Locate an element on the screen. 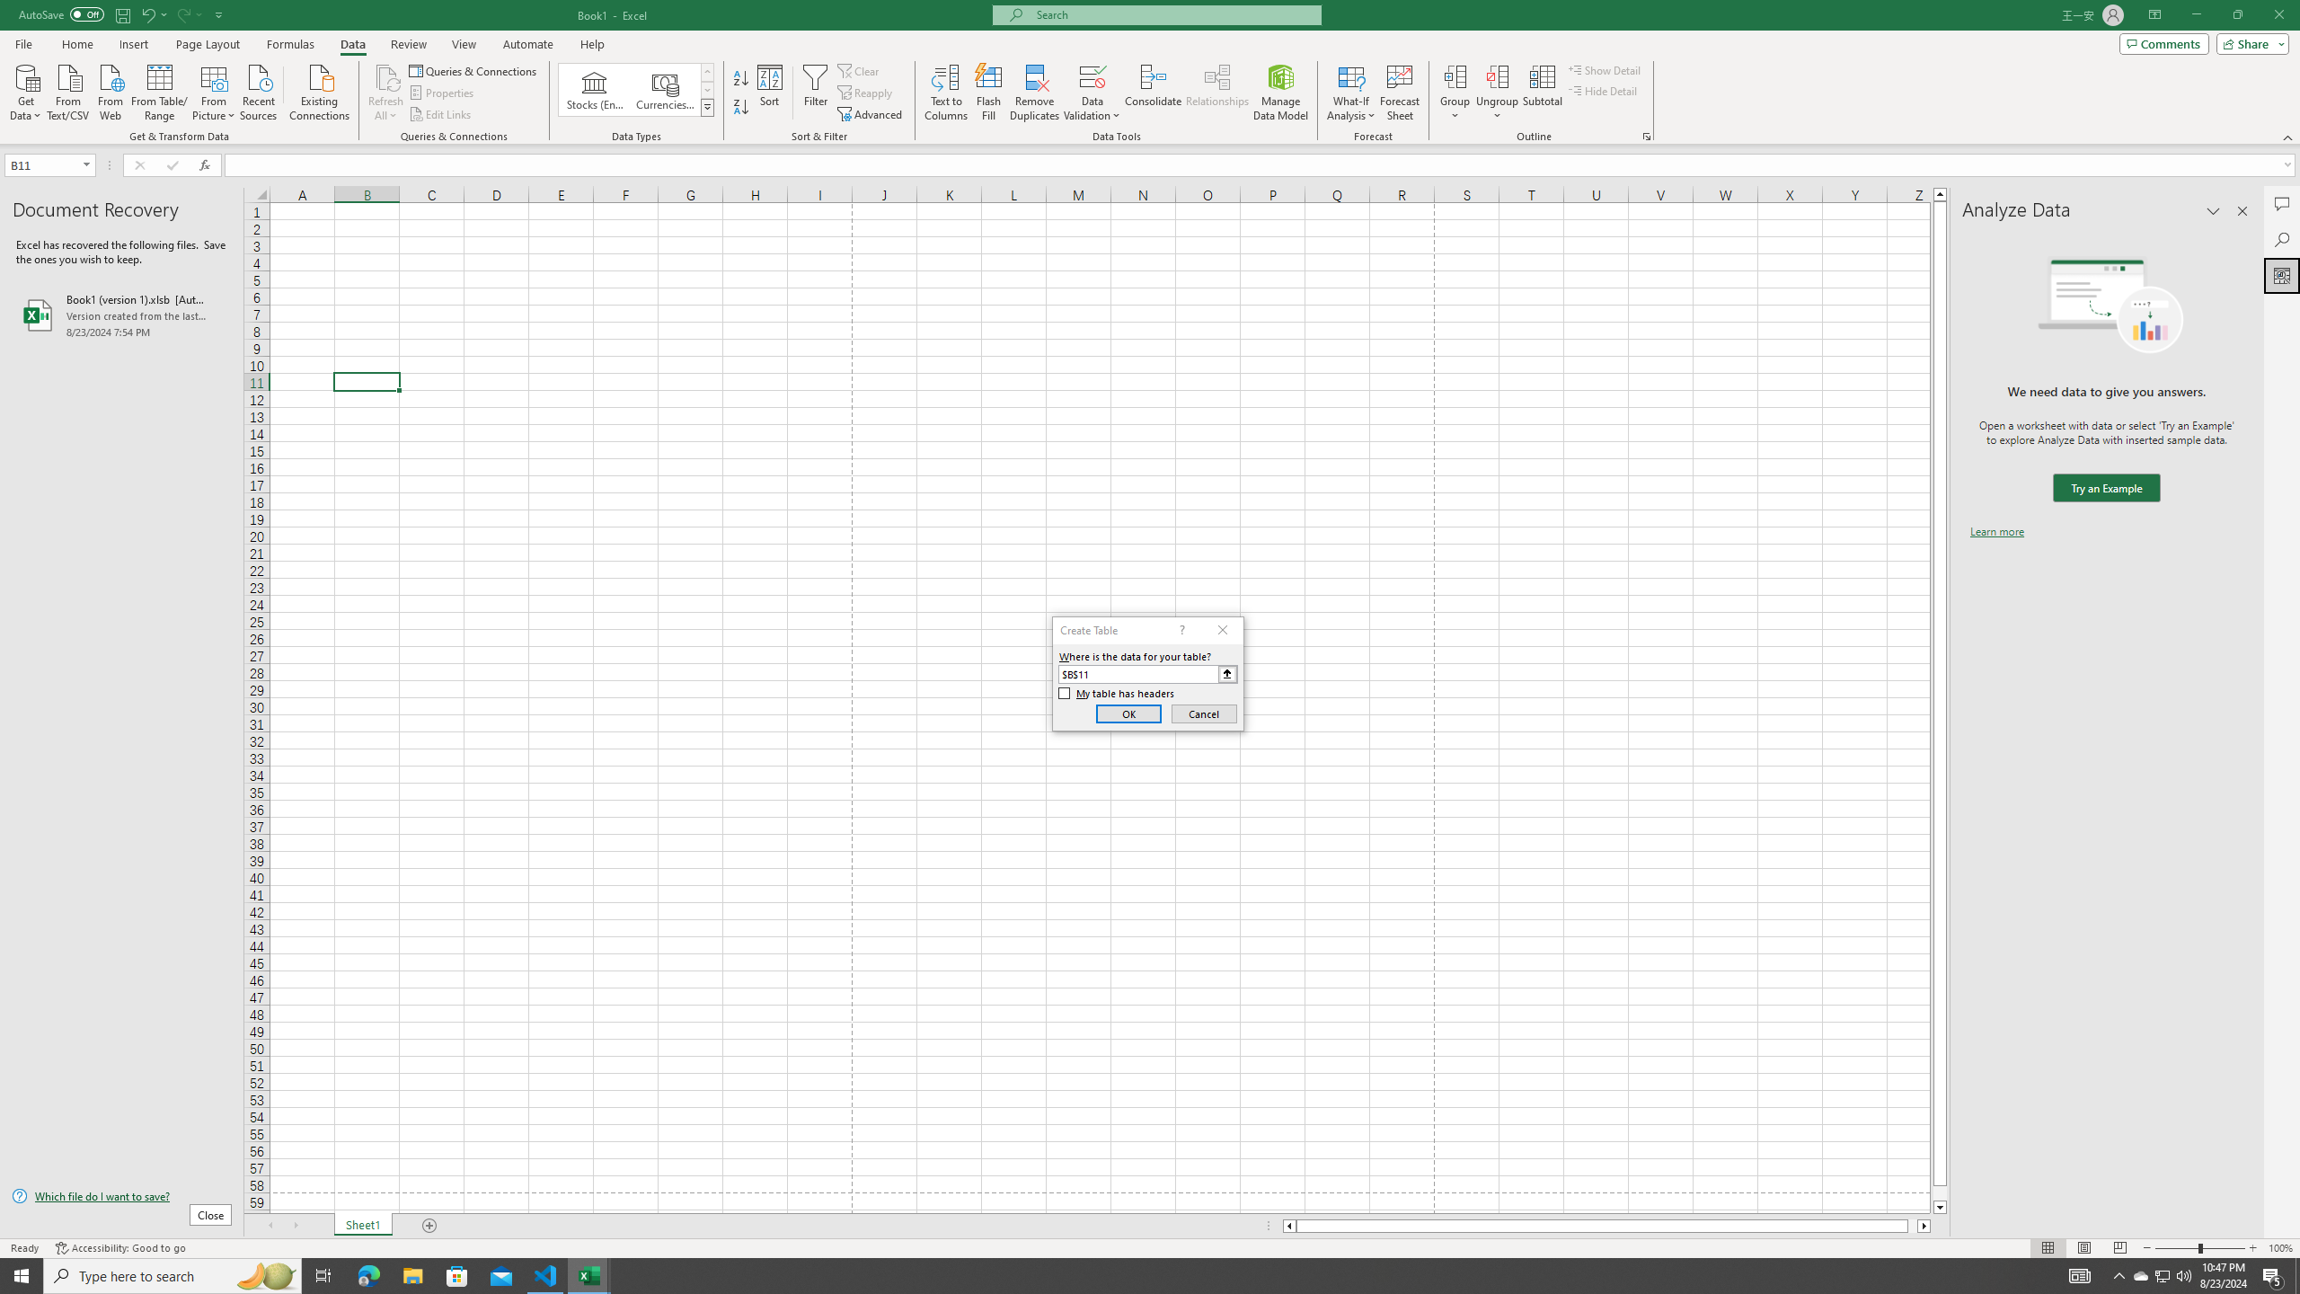 Image resolution: width=2300 pixels, height=1294 pixels. Page Layout is located at coordinates (2083, 1248).